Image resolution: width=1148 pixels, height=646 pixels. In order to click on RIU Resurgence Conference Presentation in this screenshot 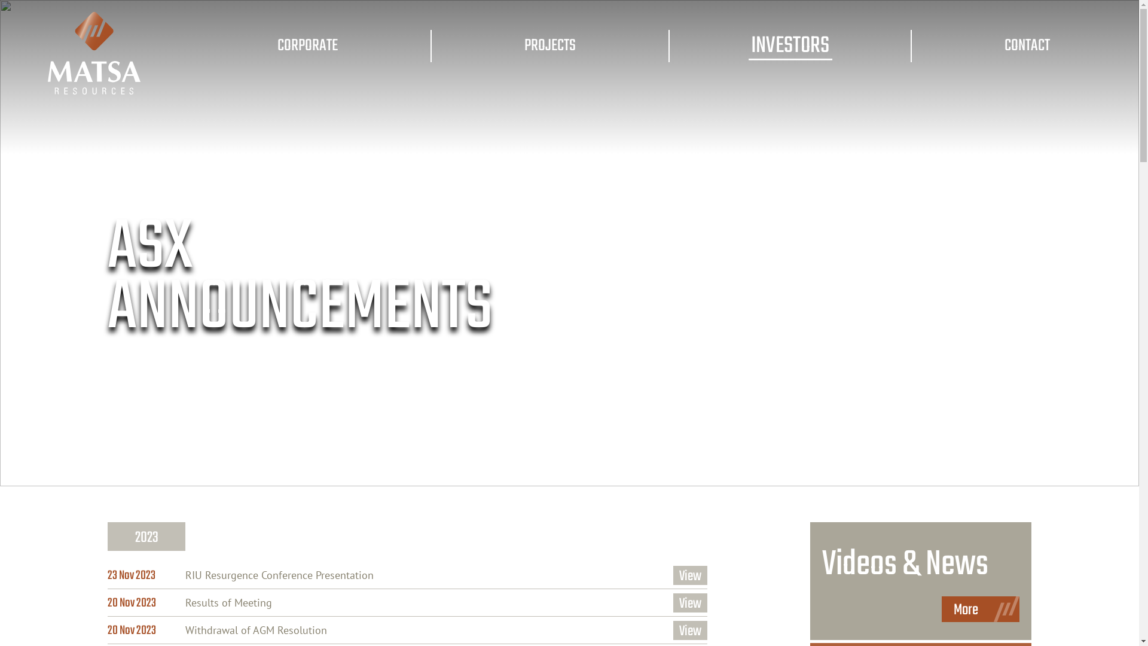, I will do `click(280, 575)`.